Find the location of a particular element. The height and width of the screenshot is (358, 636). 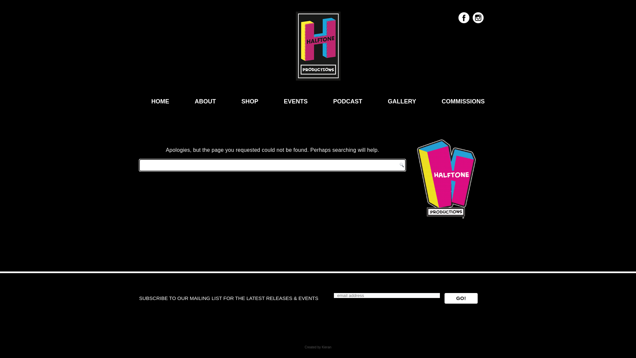

HOME is located at coordinates (160, 101).